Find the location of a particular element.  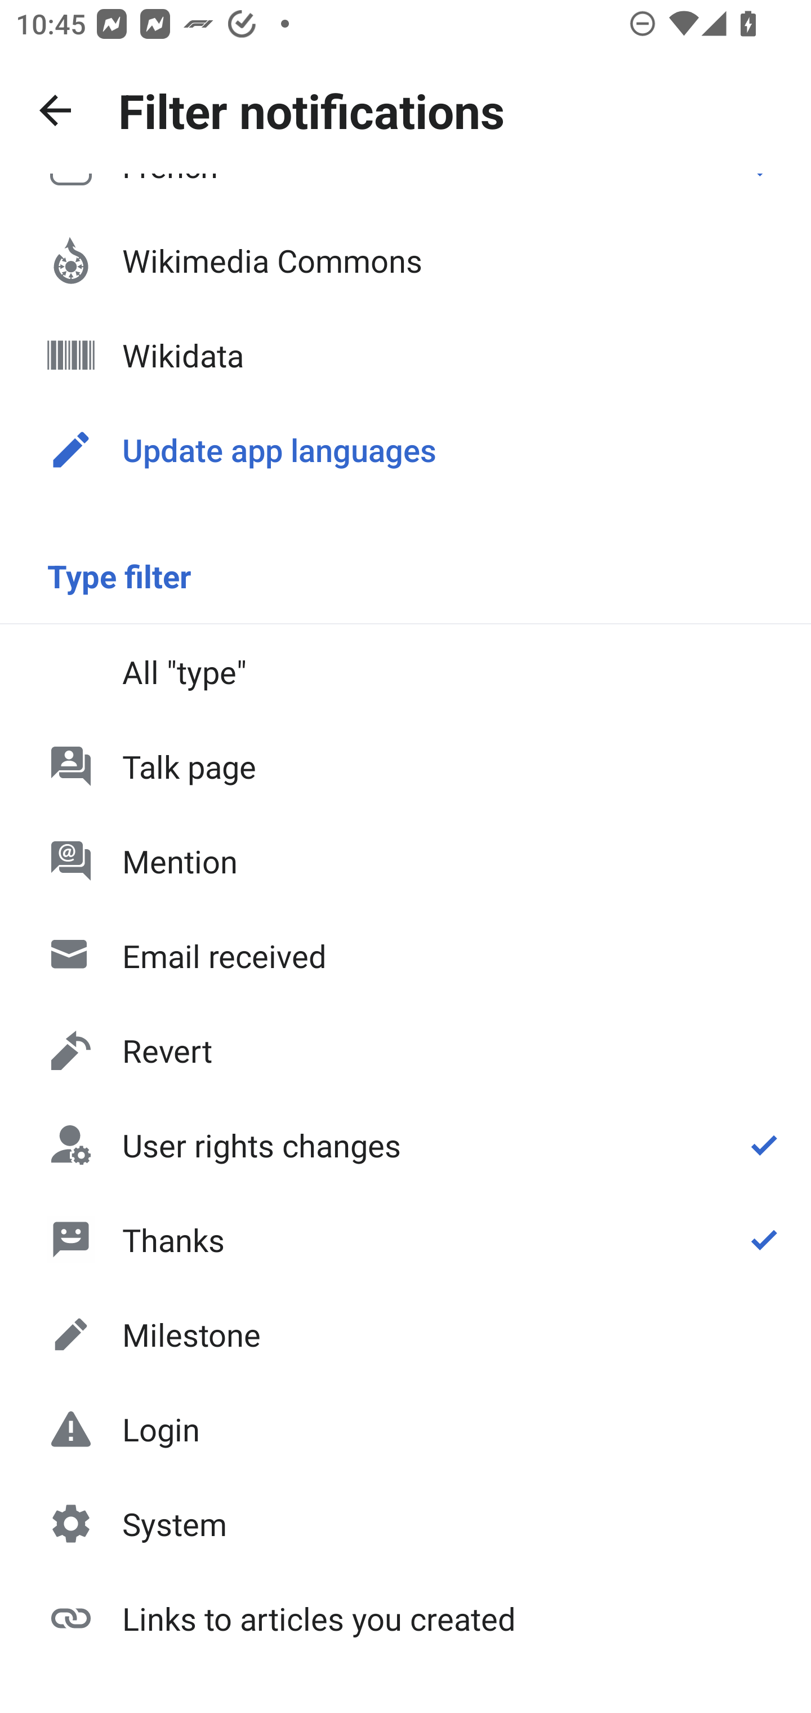

Navigate up is located at coordinates (55, 110).